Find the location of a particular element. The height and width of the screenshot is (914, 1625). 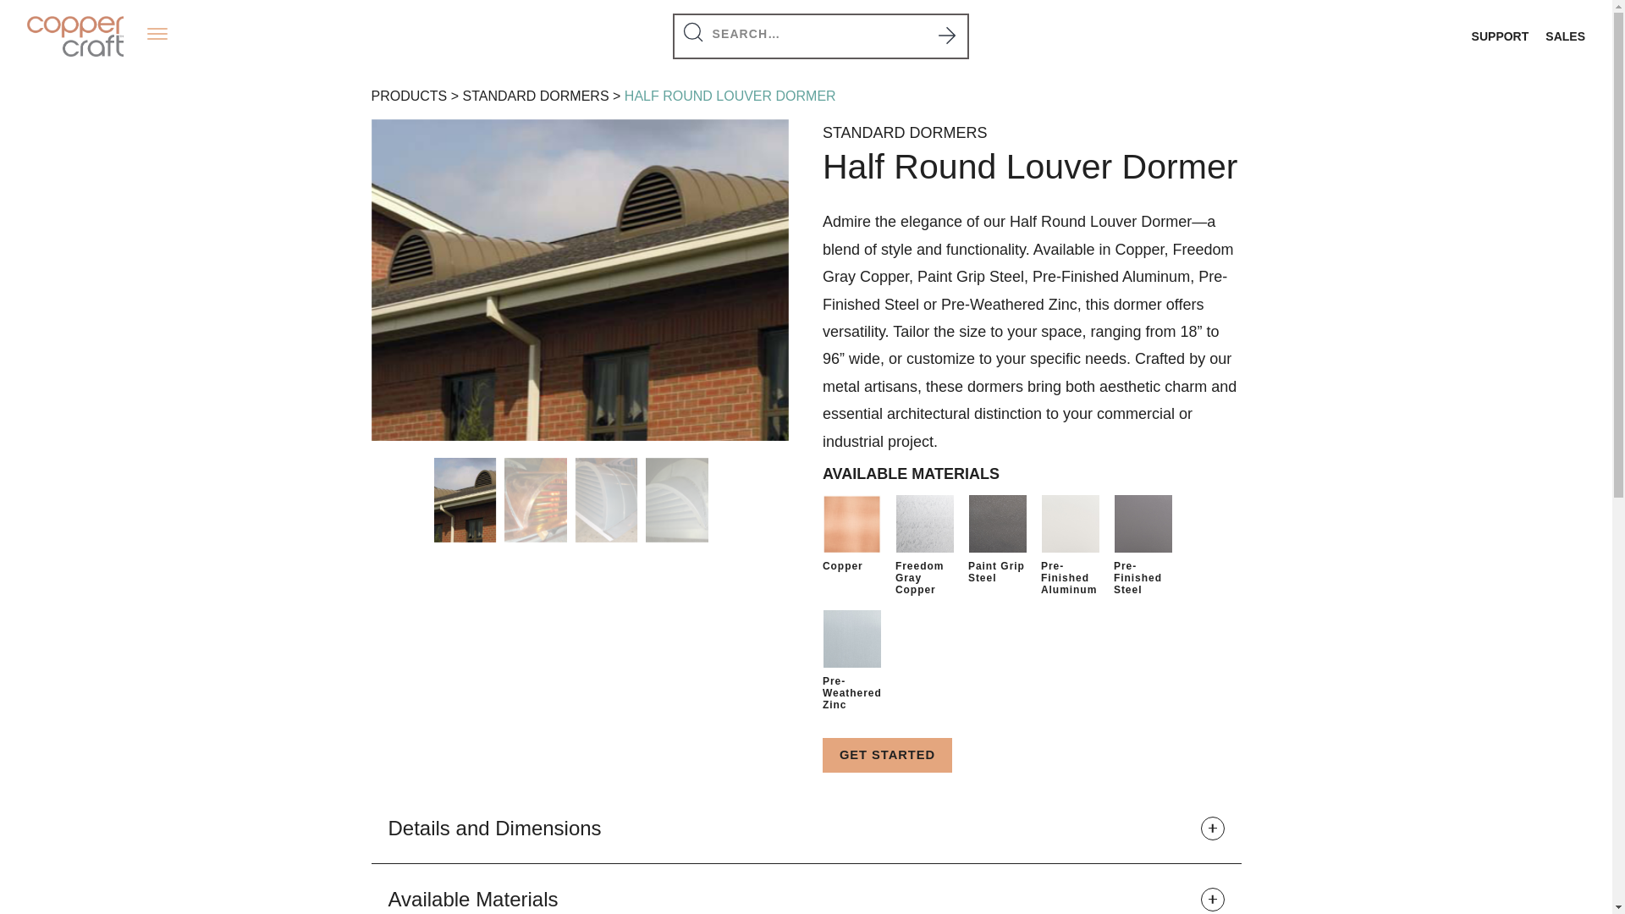

Pre-Finished Aluminum is located at coordinates (1070, 524).